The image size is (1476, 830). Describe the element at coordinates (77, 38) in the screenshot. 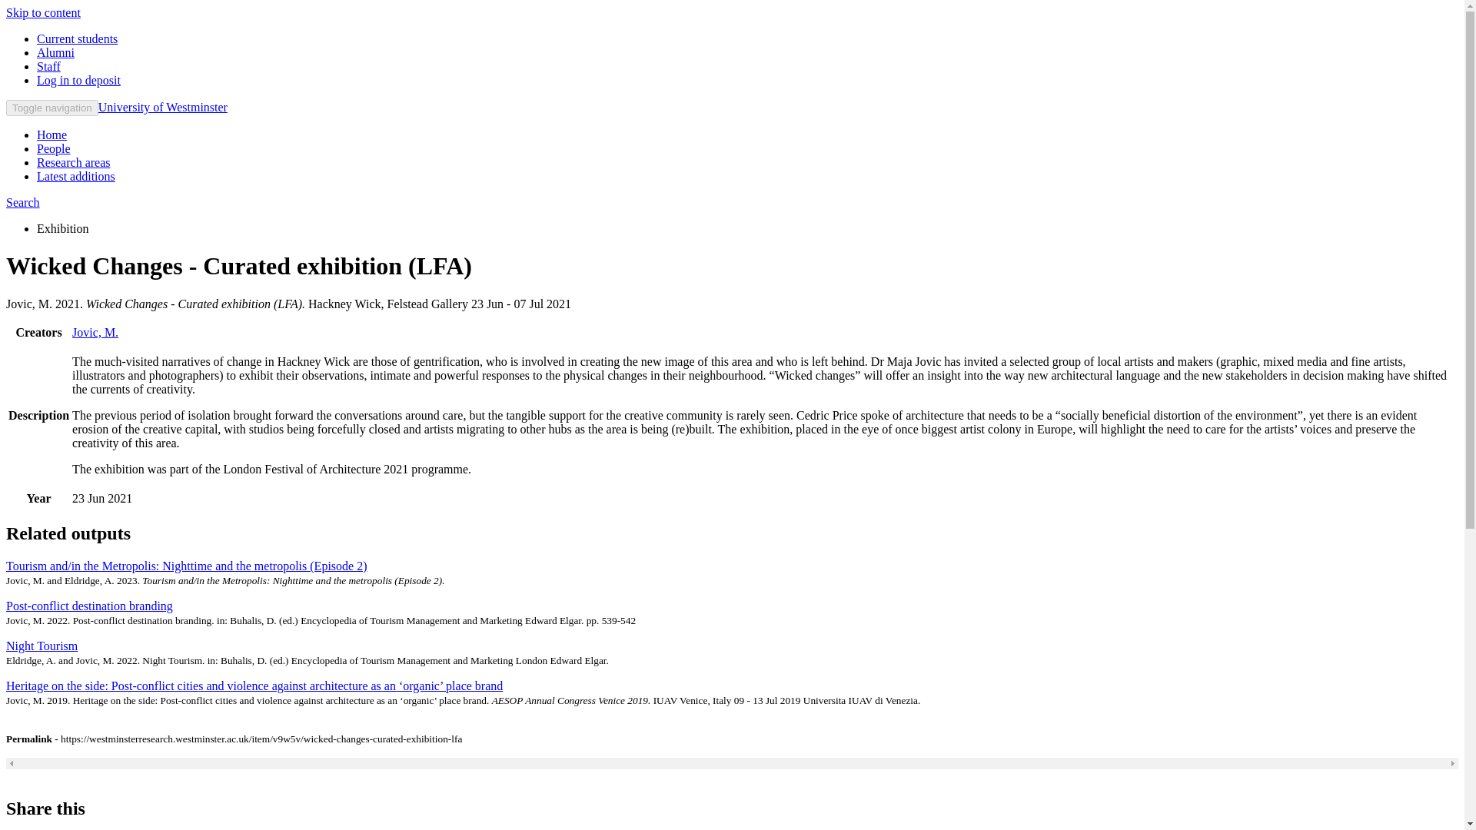

I see `Current students` at that location.